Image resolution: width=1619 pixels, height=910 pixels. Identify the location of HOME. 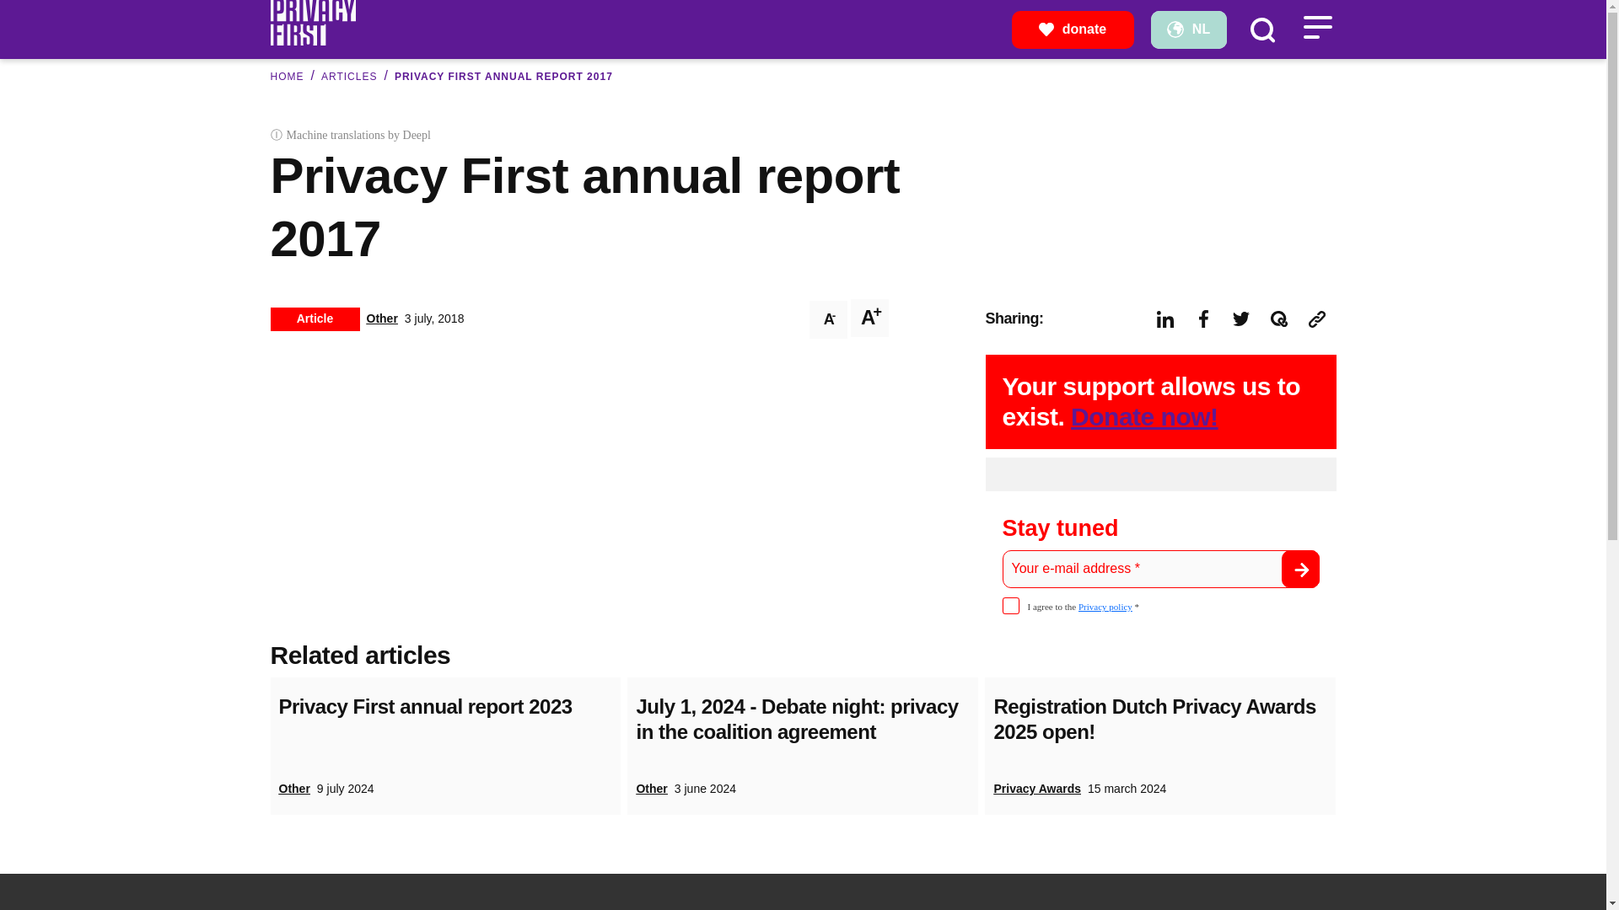
(287, 77).